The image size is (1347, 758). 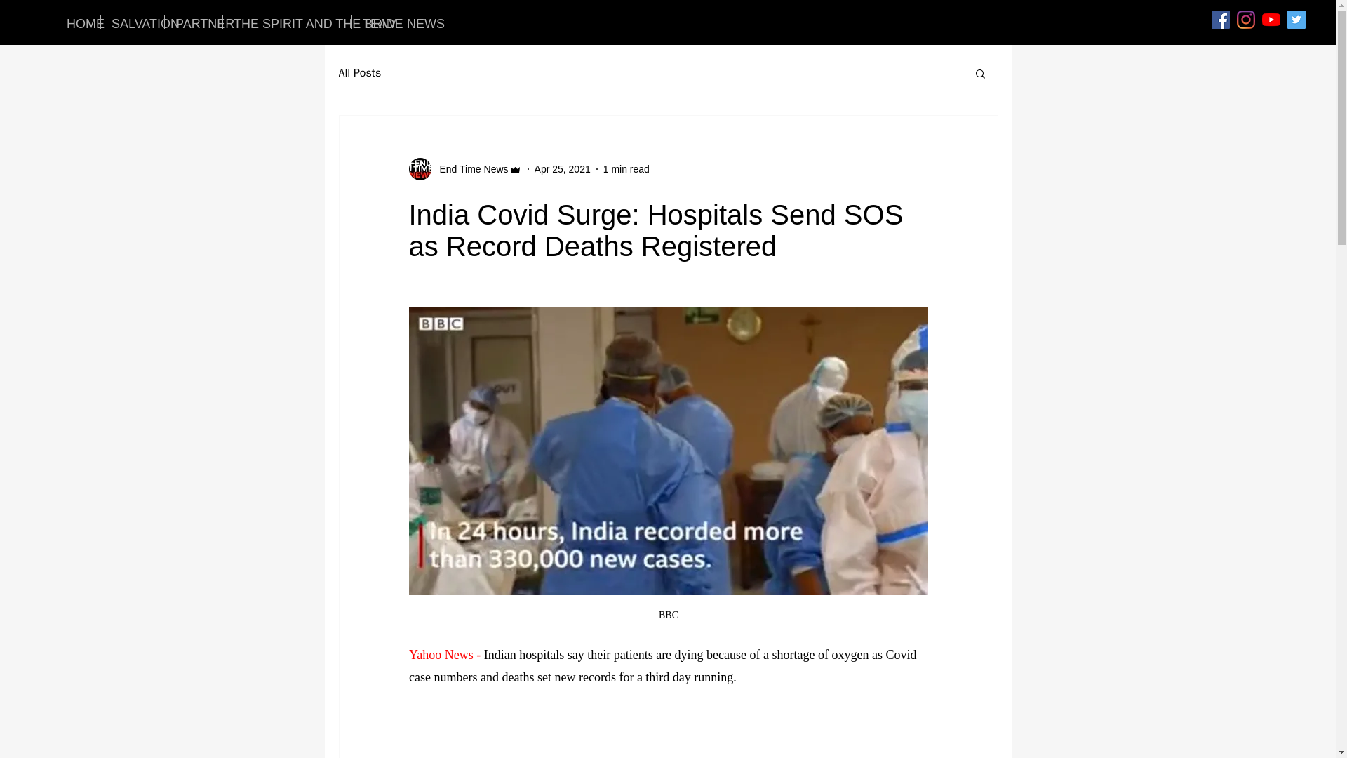 I want to click on HOME, so click(x=78, y=22).